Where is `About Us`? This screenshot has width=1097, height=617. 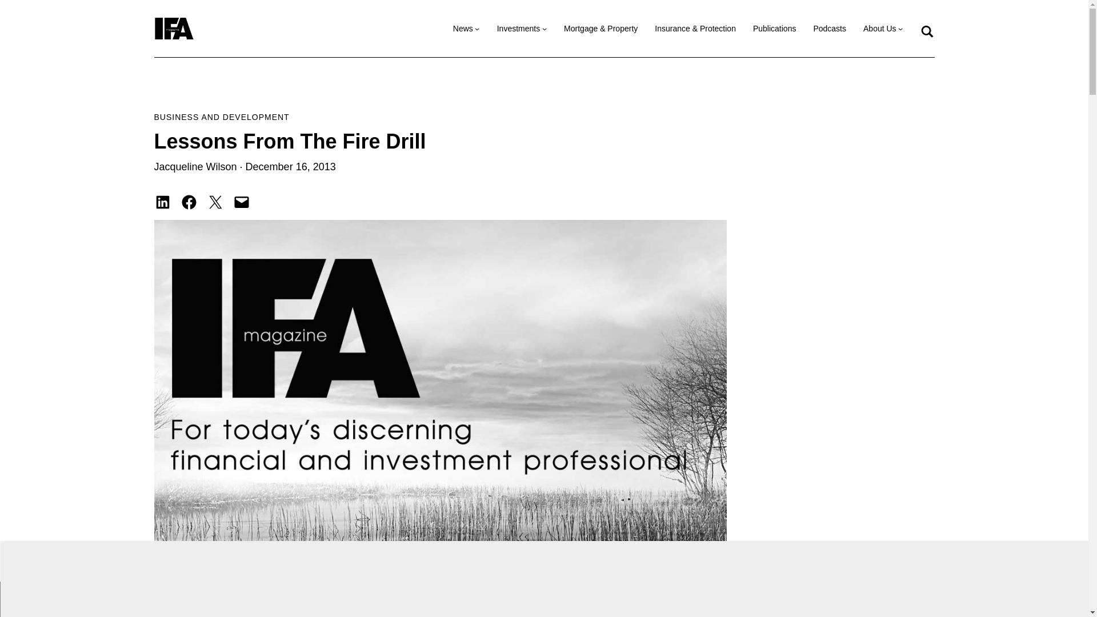
About Us is located at coordinates (880, 29).